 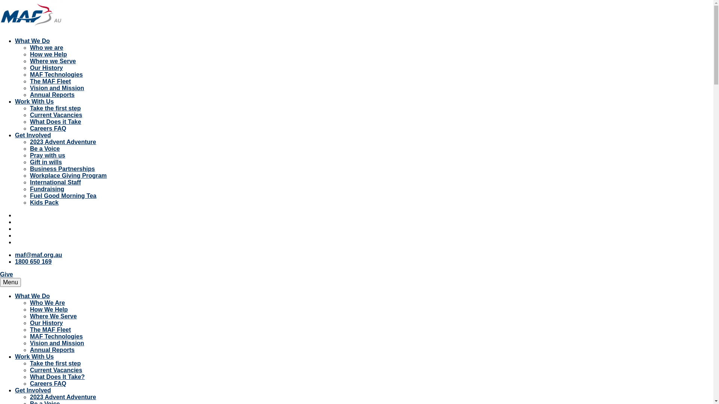 I want to click on The MAF Fleet, so click(x=50, y=330).